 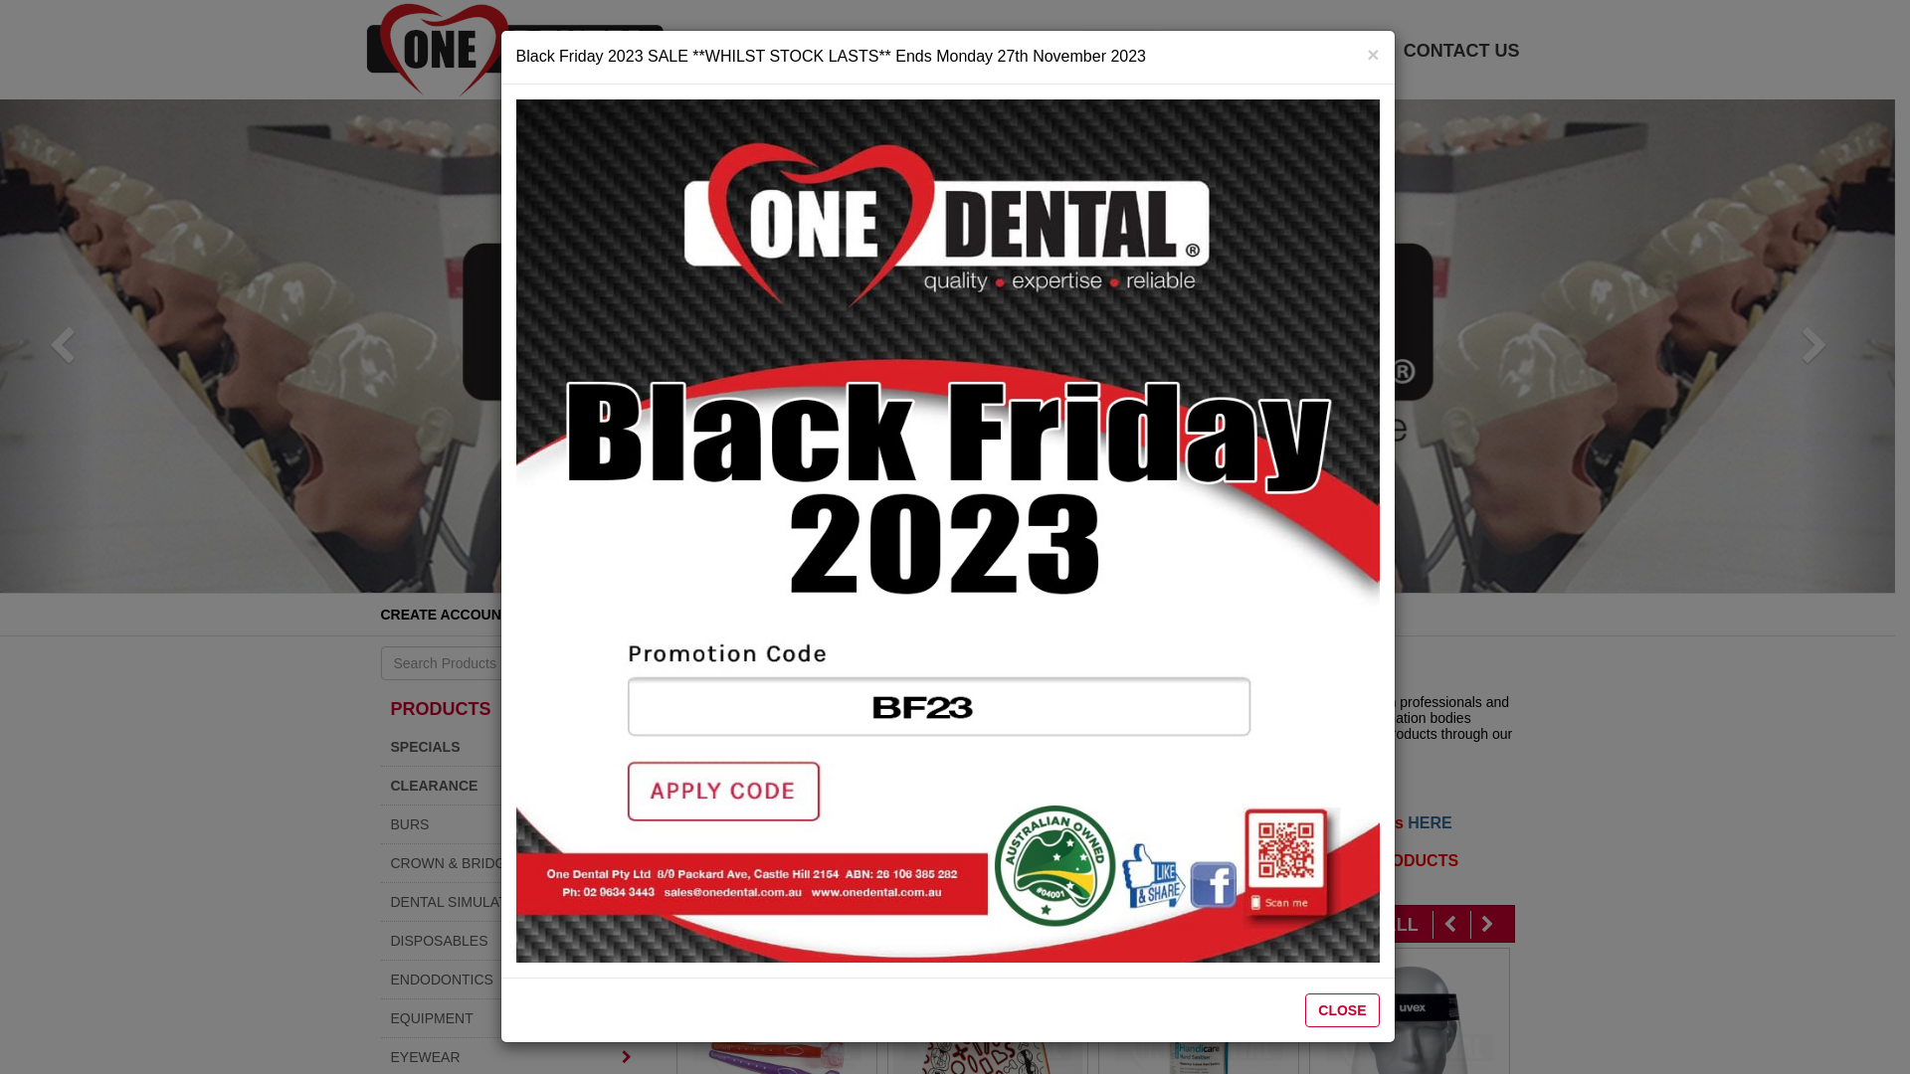 What do you see at coordinates (511, 980) in the screenshot?
I see `ENDODONTICS` at bounding box center [511, 980].